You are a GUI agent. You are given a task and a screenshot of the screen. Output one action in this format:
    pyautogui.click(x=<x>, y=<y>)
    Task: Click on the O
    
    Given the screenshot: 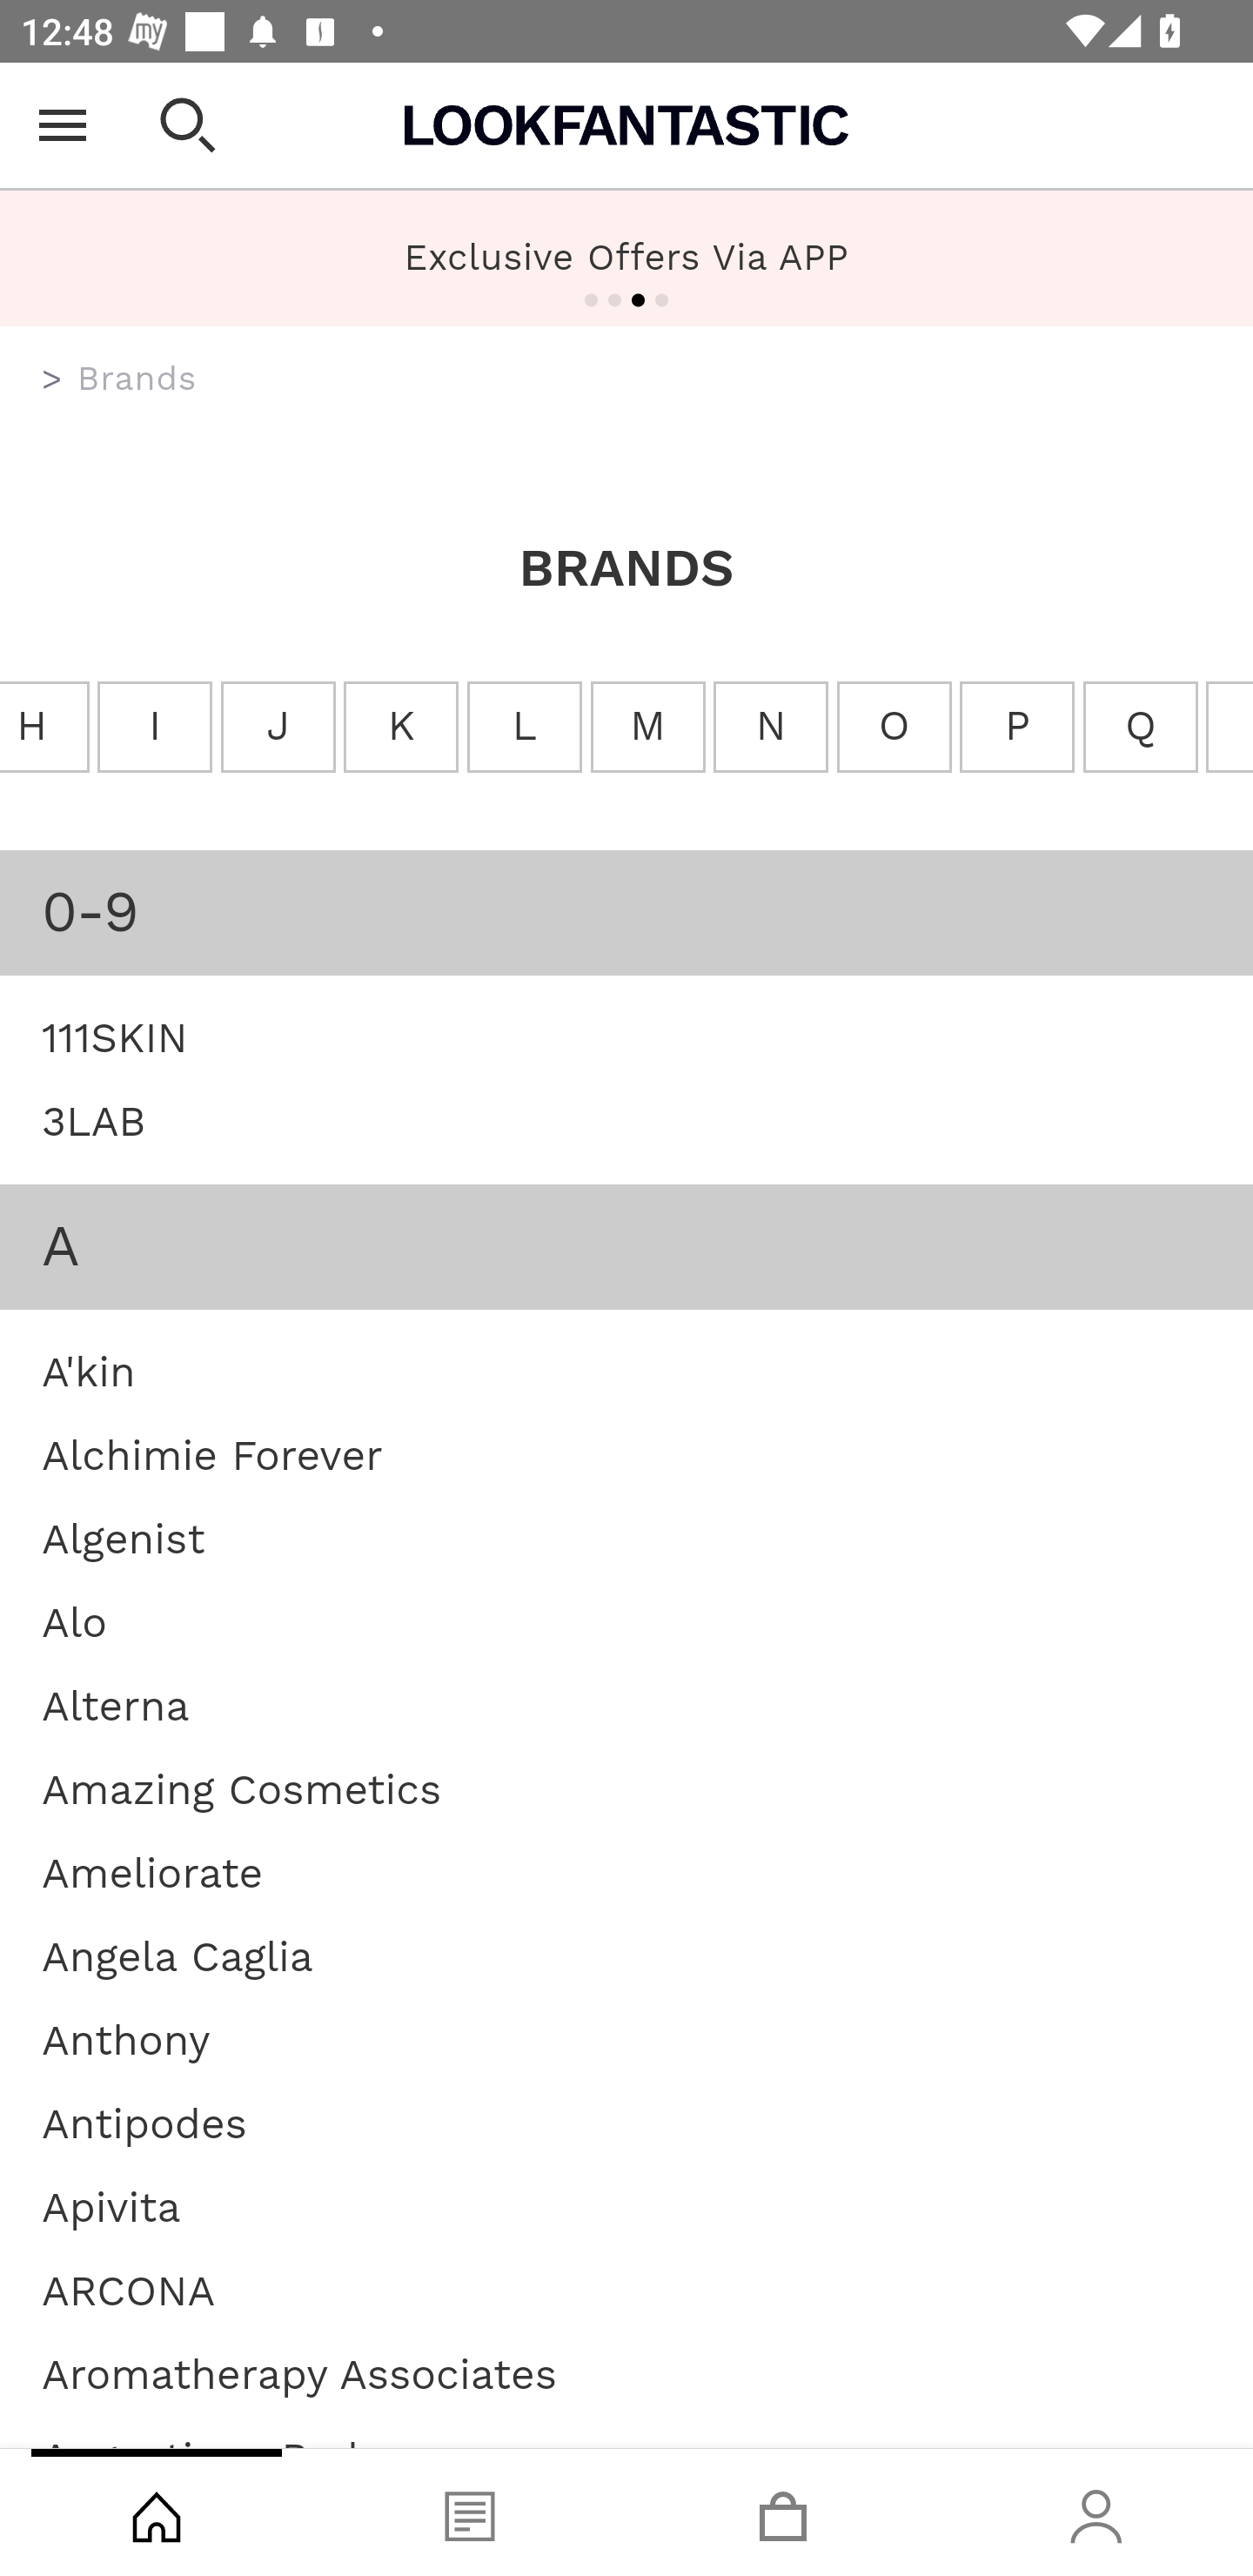 What is the action you would take?
    pyautogui.click(x=894, y=728)
    